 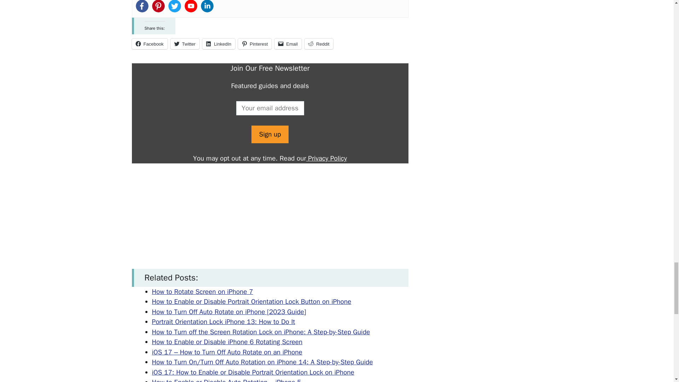 What do you see at coordinates (203, 292) in the screenshot?
I see `How to Rotate Screen on iPhone 7` at bounding box center [203, 292].